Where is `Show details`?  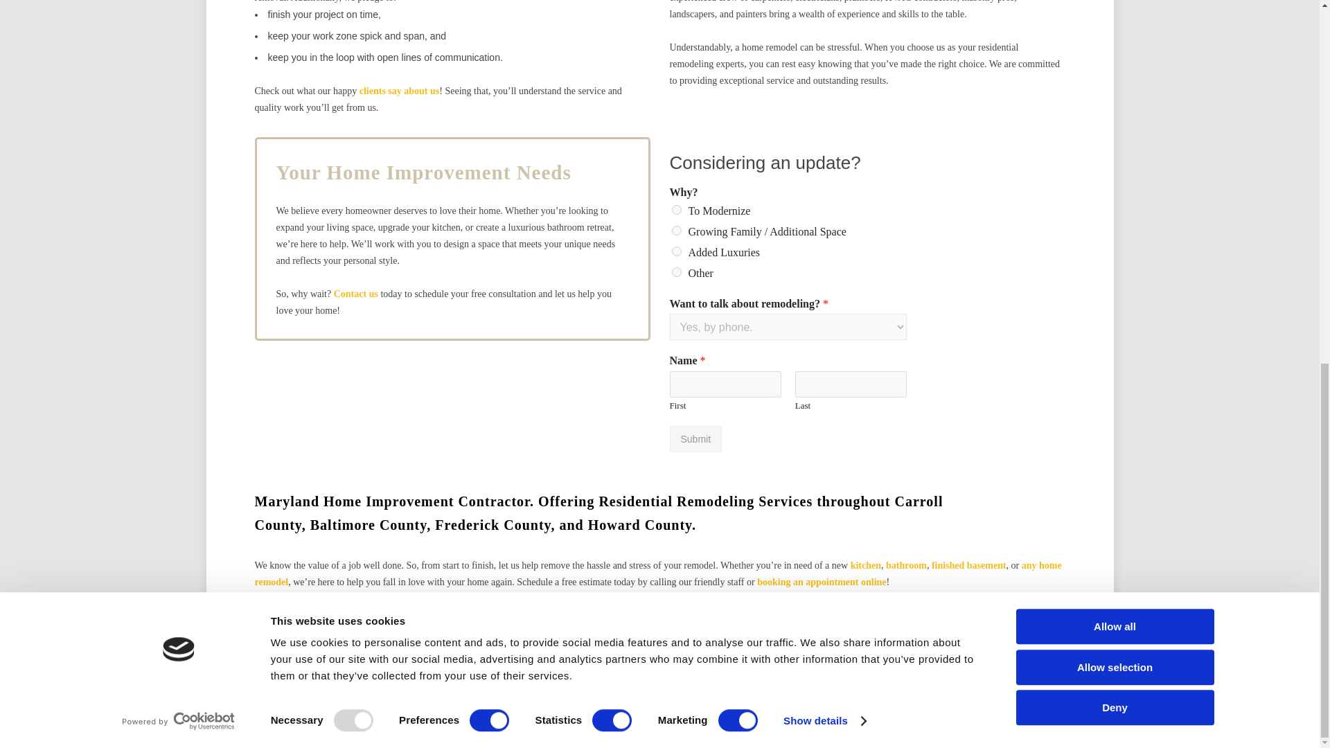 Show details is located at coordinates (824, 15).